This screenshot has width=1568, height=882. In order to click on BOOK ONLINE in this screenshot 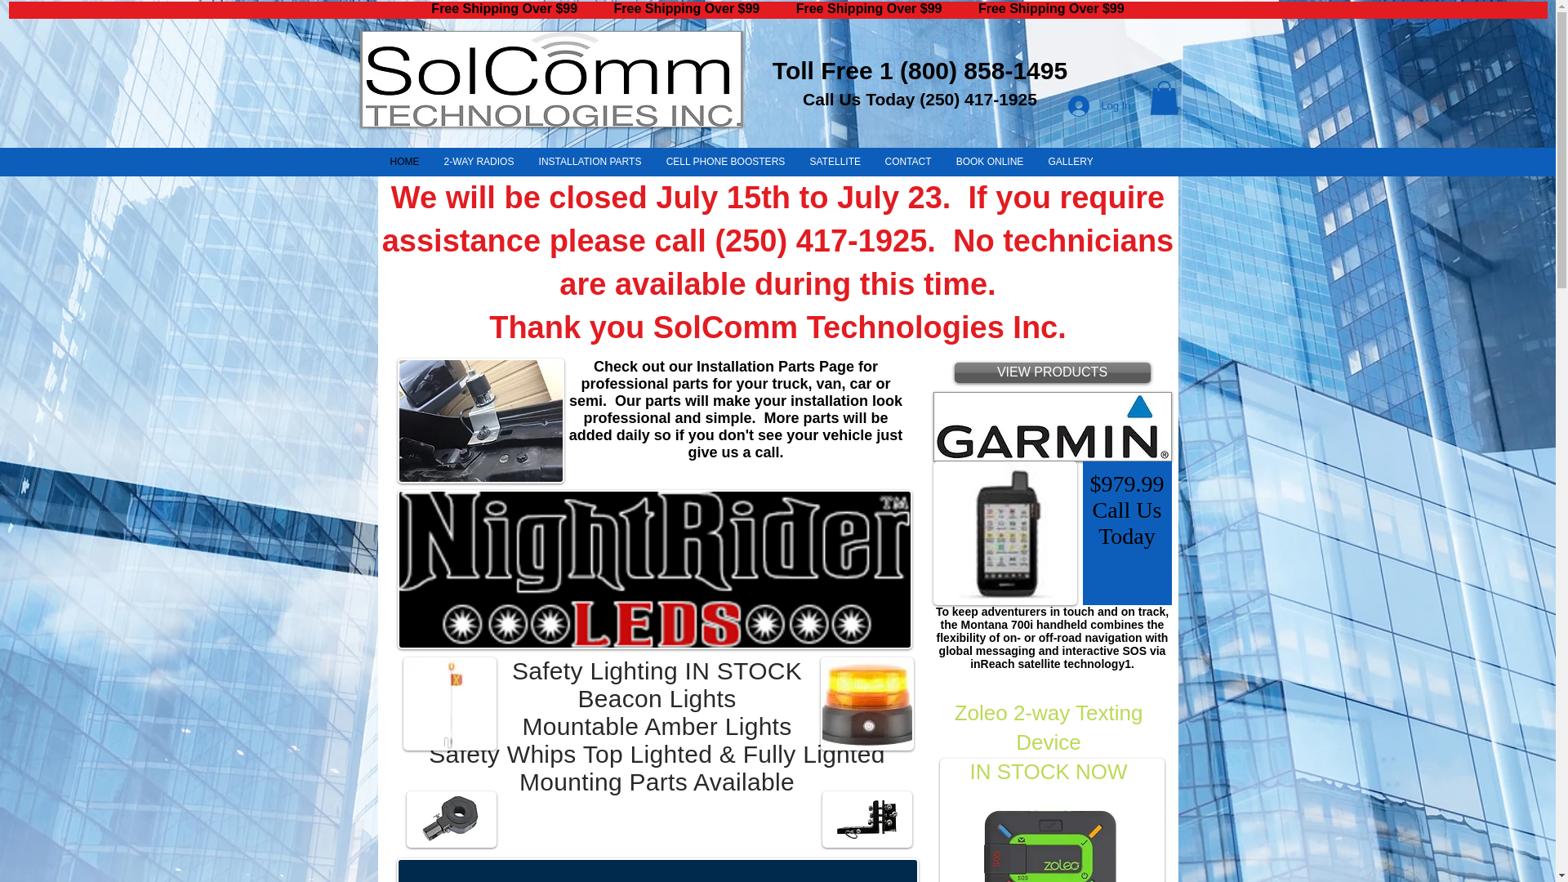, I will do `click(990, 162)`.